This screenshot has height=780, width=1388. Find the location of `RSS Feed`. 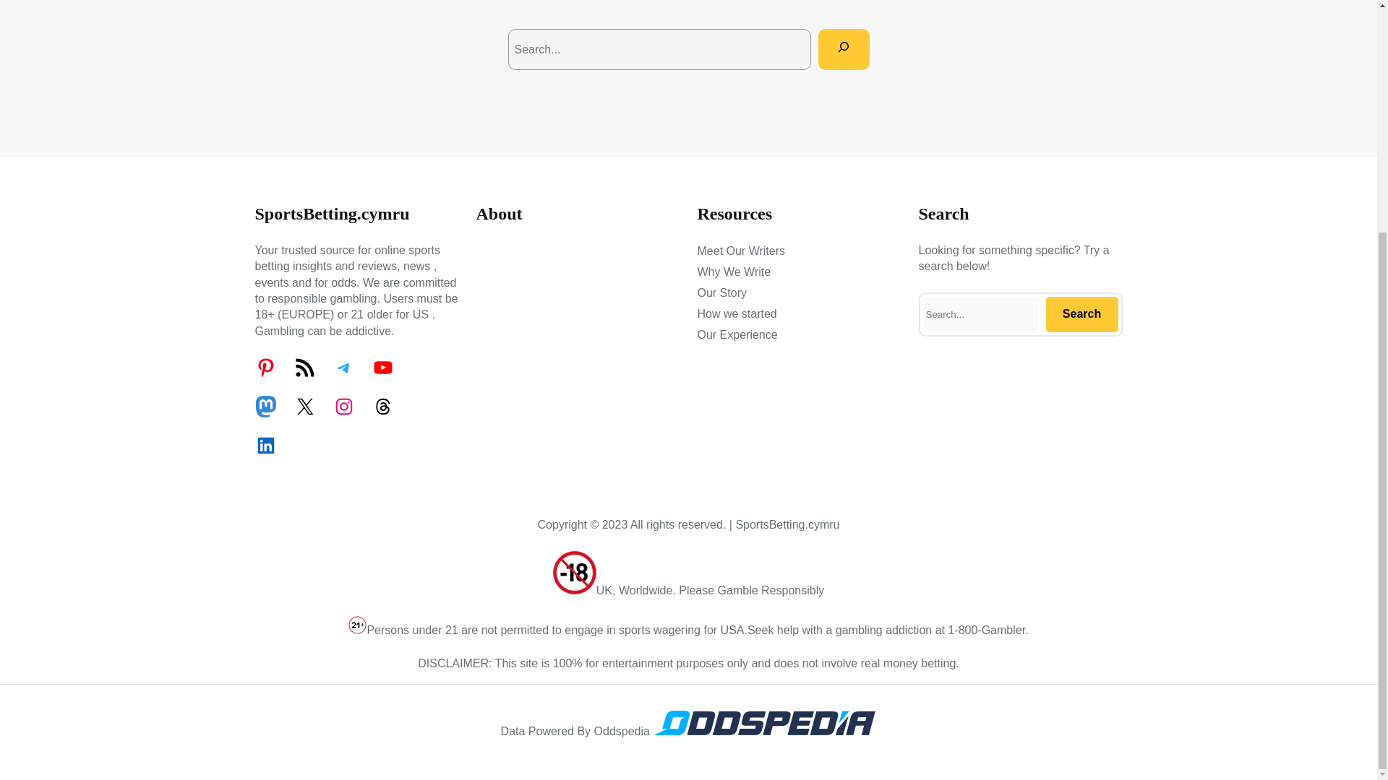

RSS Feed is located at coordinates (304, 367).